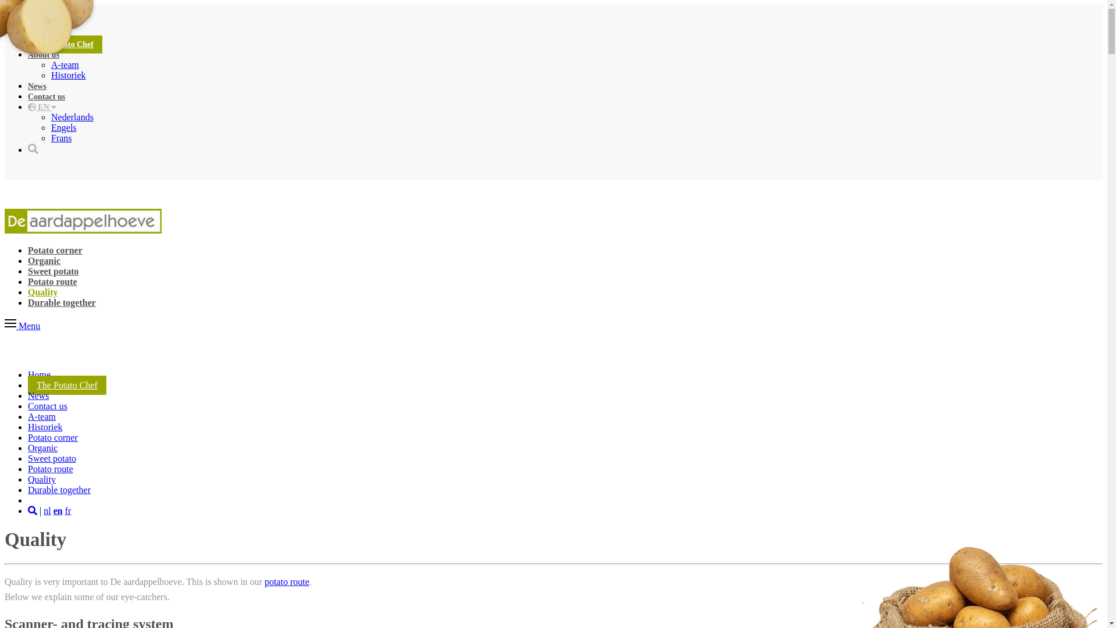 The width and height of the screenshot is (1116, 628). Describe the element at coordinates (59, 490) in the screenshot. I see `Durable together` at that location.